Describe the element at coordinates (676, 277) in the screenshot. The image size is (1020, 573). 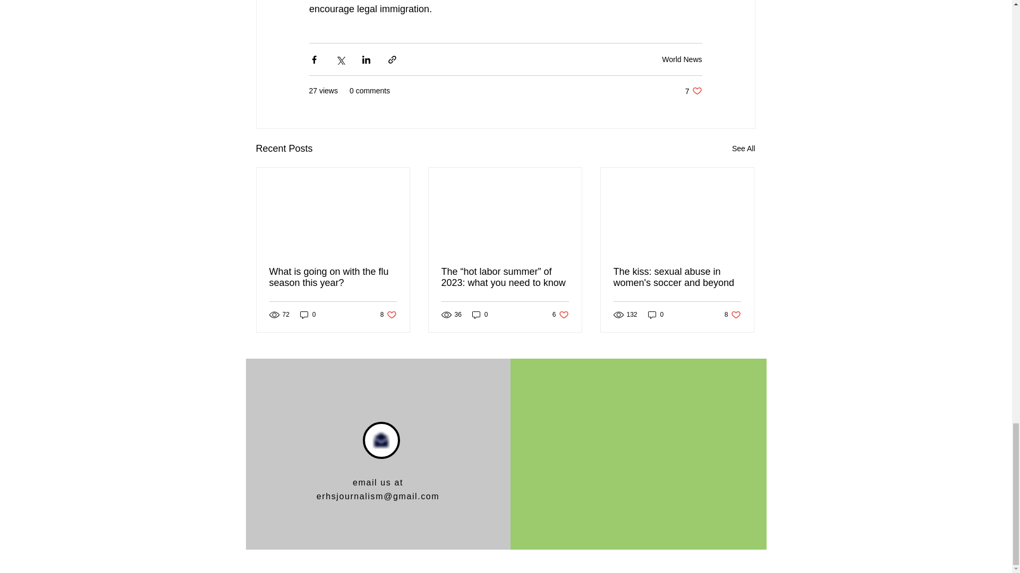
I see `0` at that location.